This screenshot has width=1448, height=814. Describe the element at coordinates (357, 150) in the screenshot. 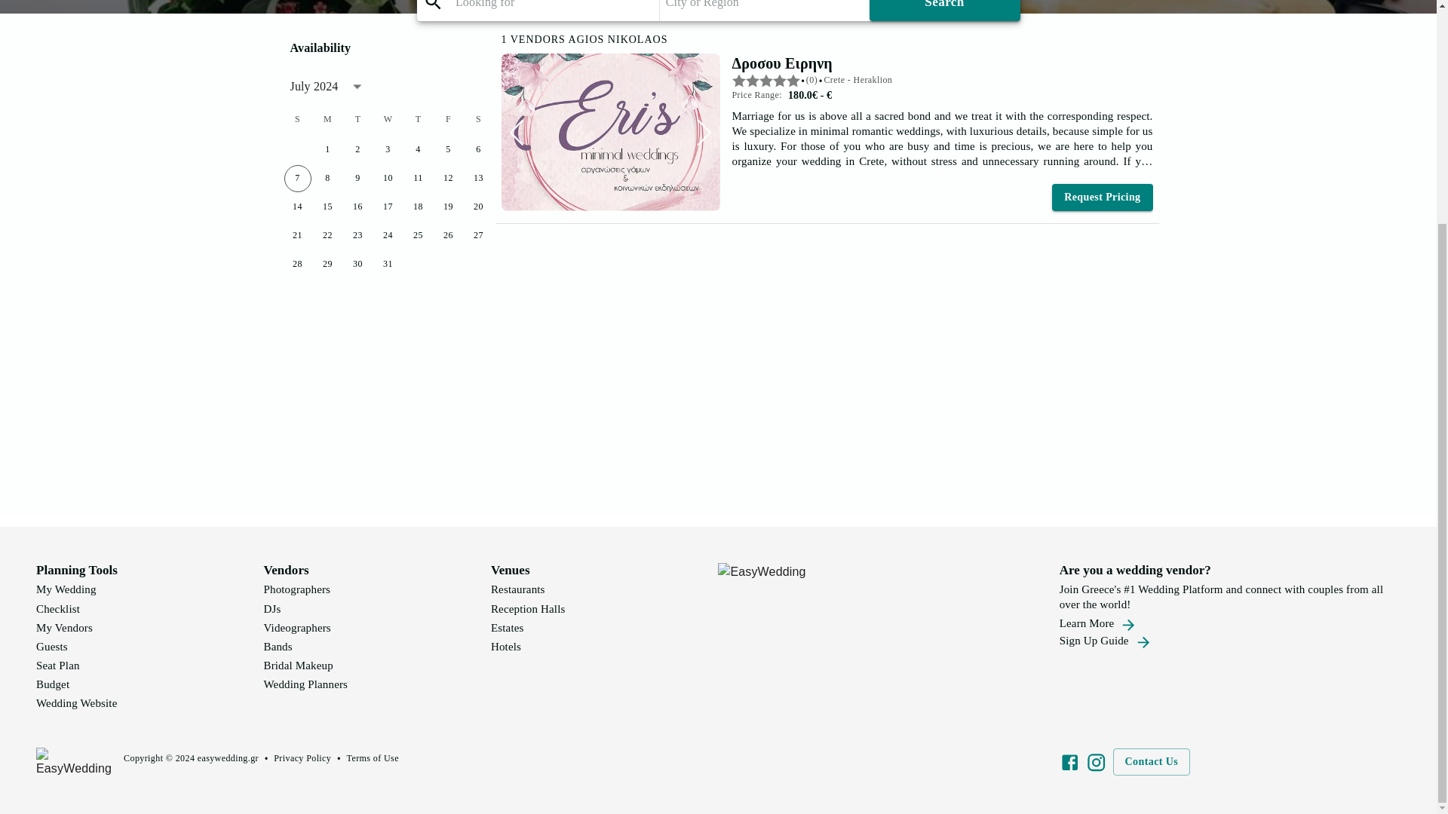

I see `2` at that location.